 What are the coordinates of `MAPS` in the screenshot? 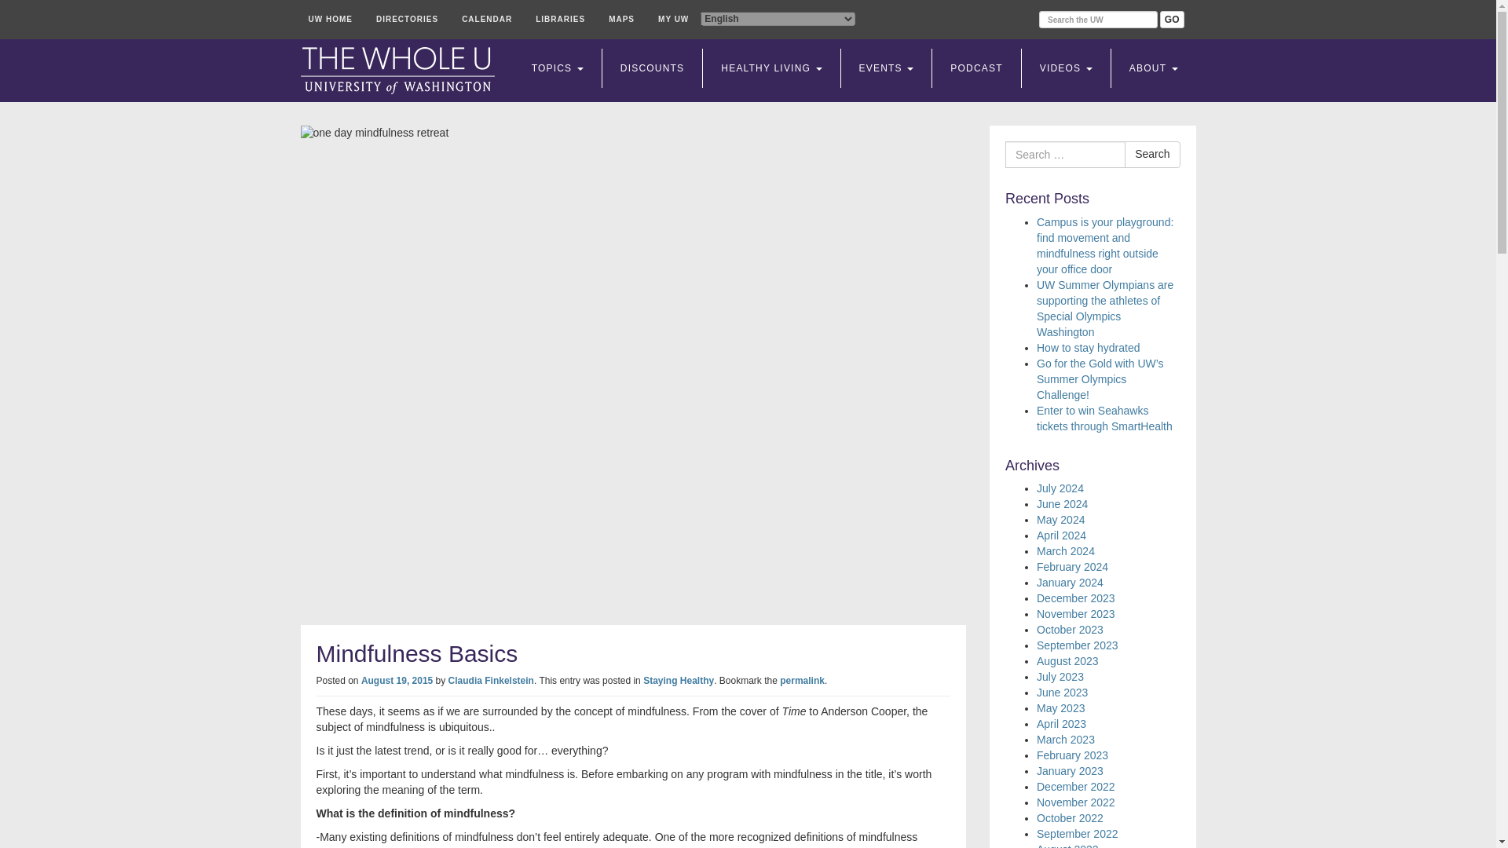 It's located at (620, 19).